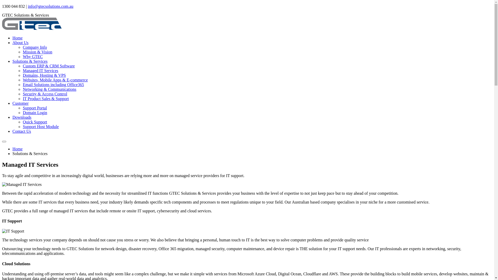 The image size is (498, 280). I want to click on Home, so click(18, 149).